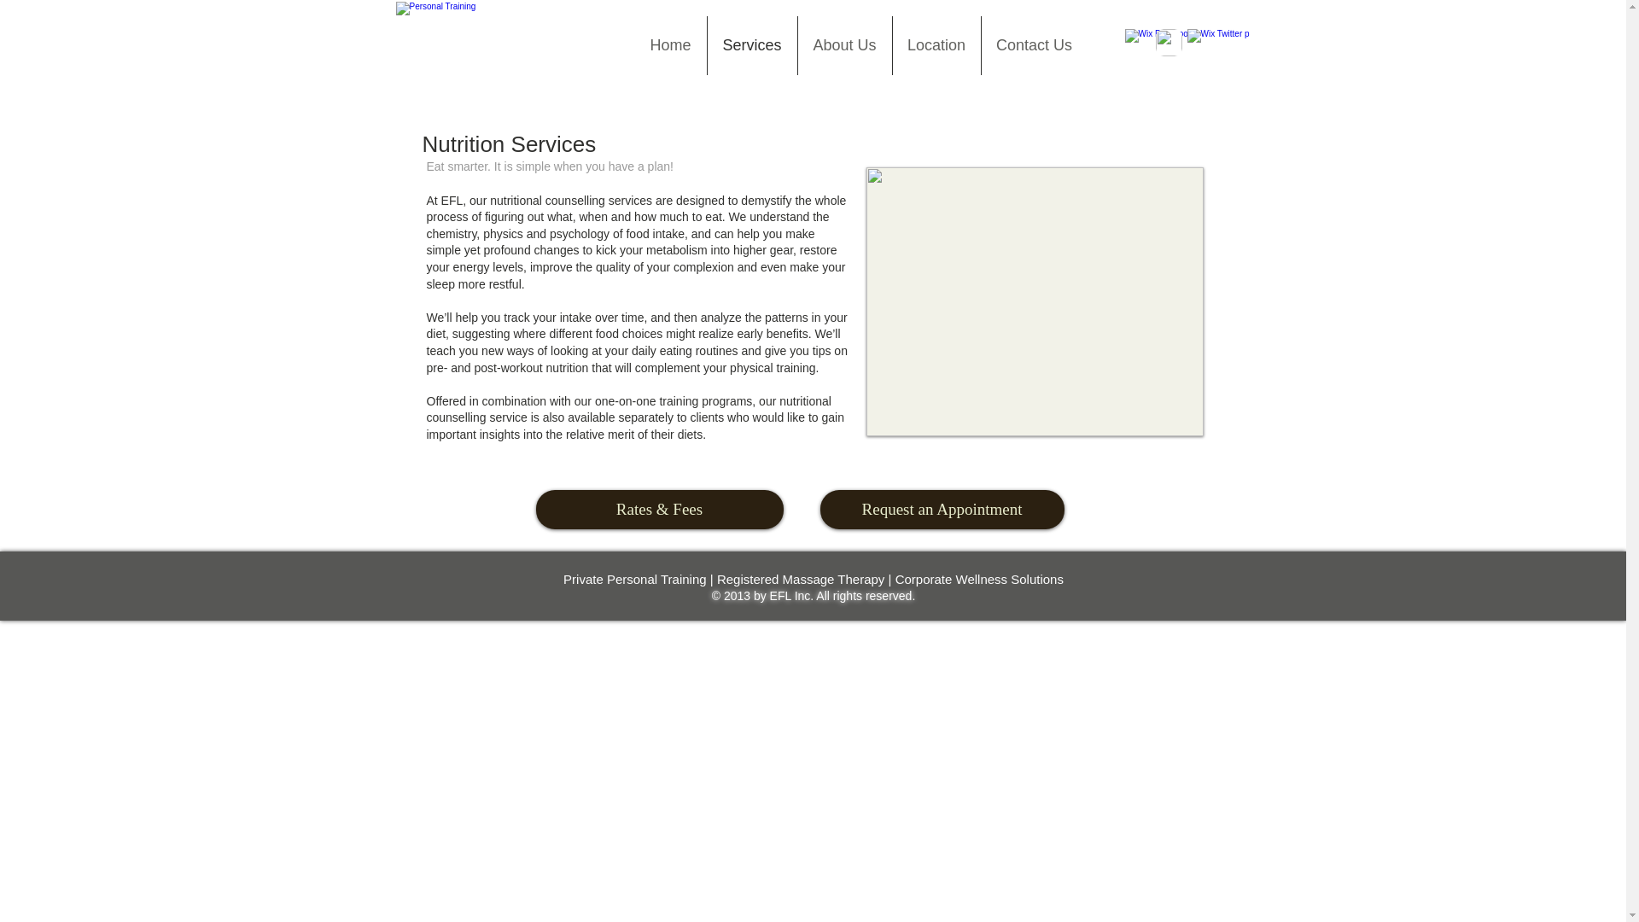 The height and width of the screenshot is (922, 1639). I want to click on Corporate Wellness Solutions, so click(979, 579).